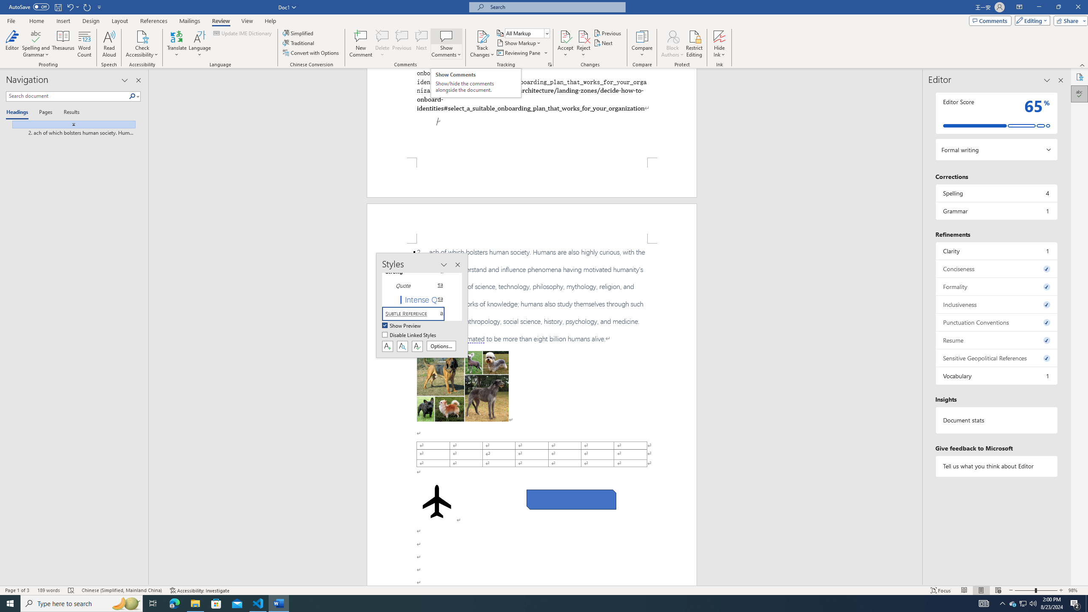 This screenshot has height=612, width=1088. Describe the element at coordinates (584, 44) in the screenshot. I see `Reject` at that location.